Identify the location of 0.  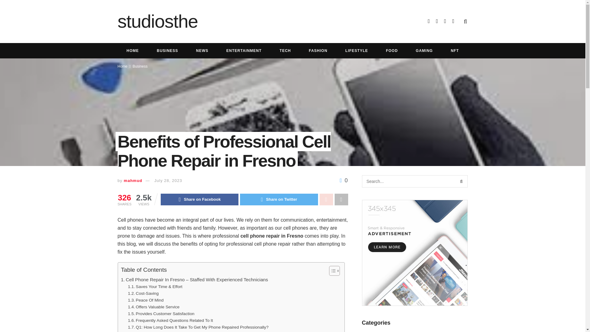
(344, 180).